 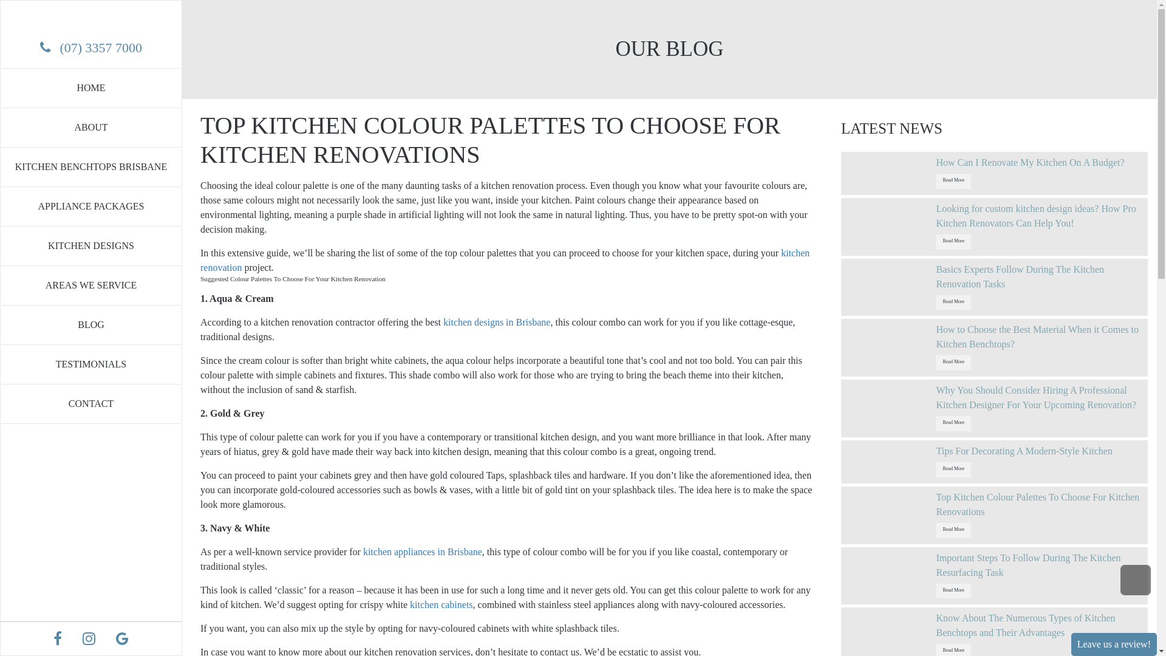 I want to click on kitchen designs in Brisbane, so click(x=497, y=322).